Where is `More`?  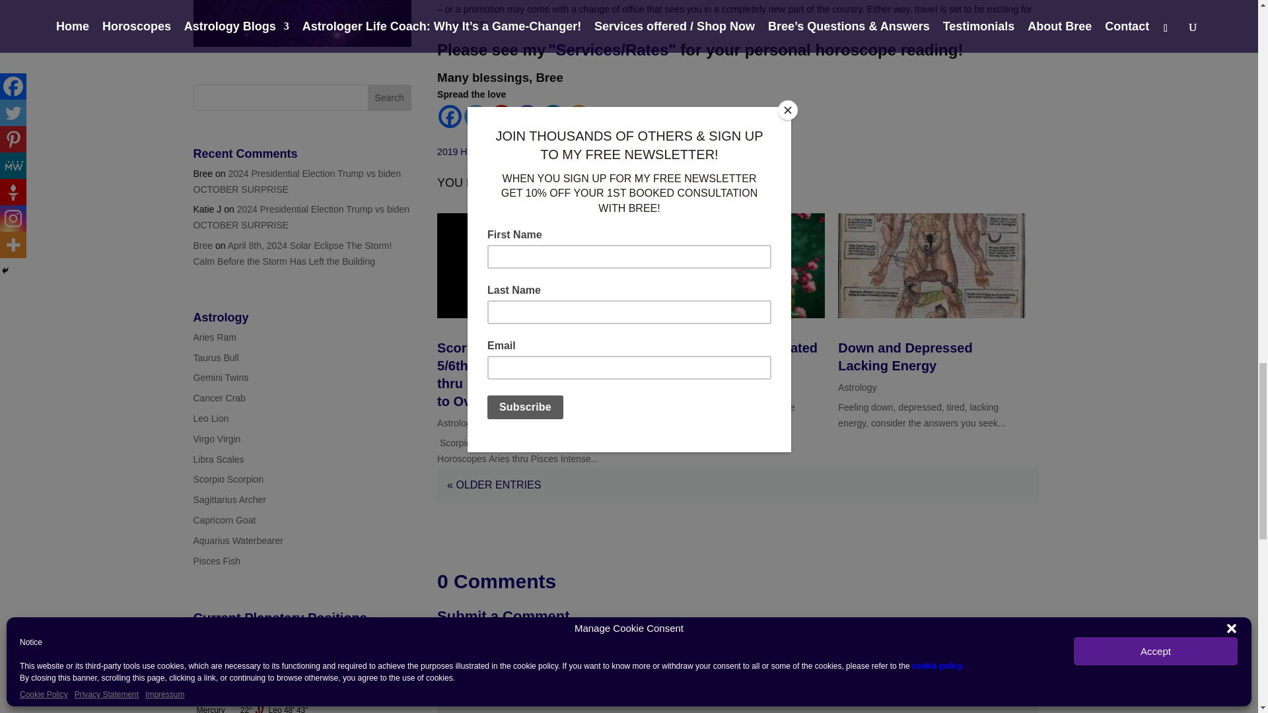
More is located at coordinates (579, 116).